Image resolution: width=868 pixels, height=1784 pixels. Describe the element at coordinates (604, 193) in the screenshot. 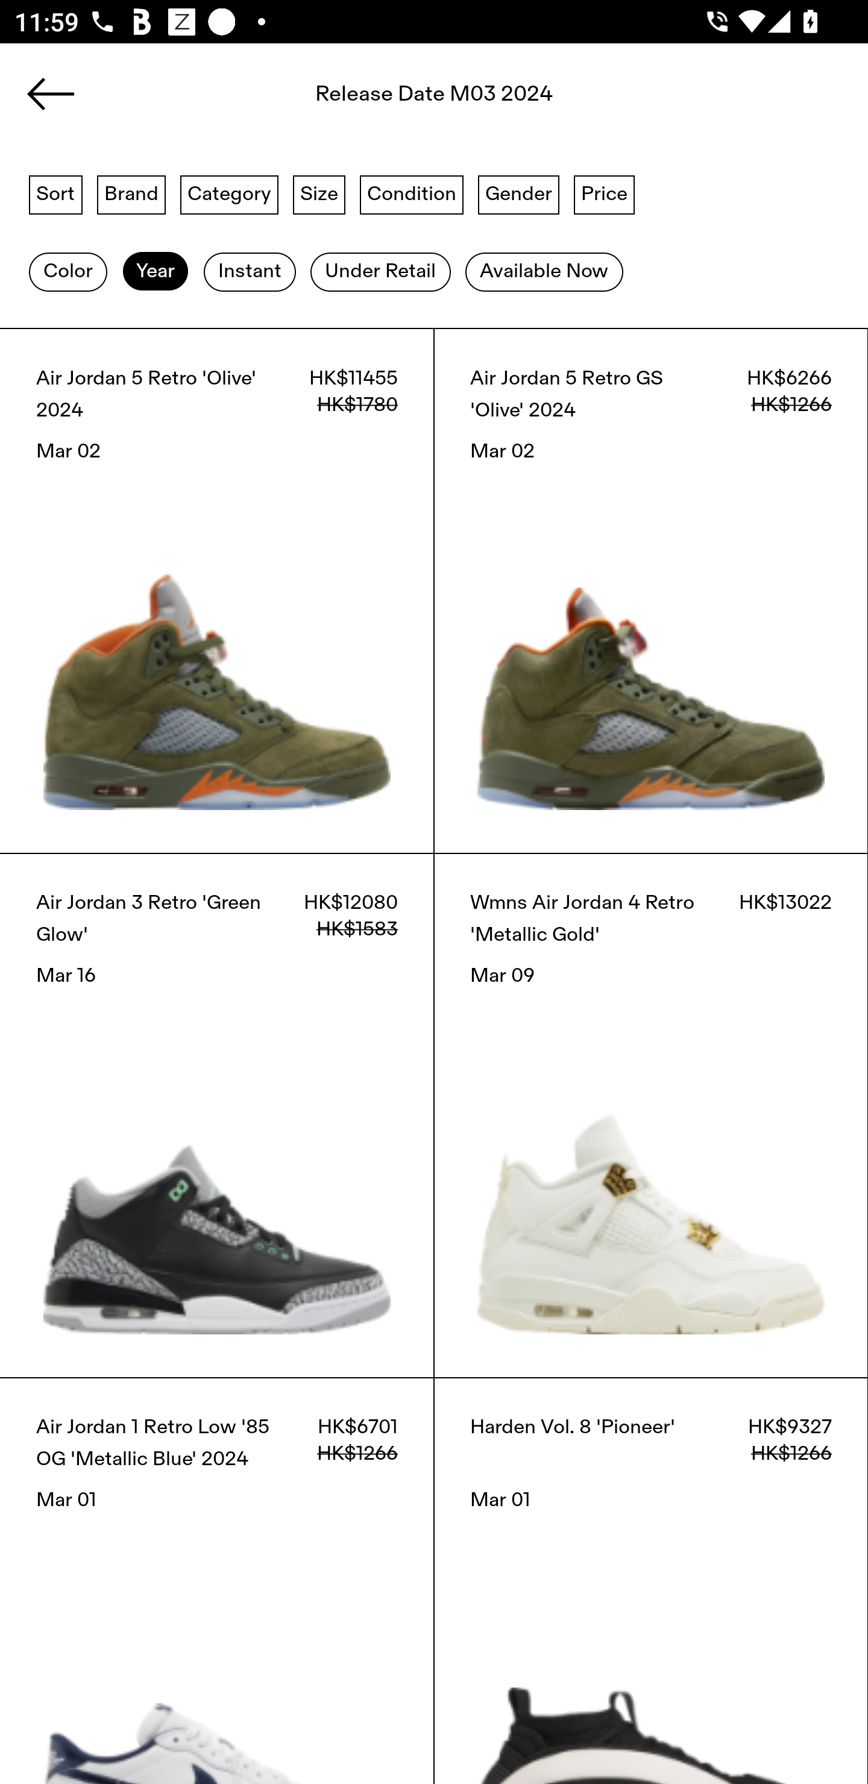

I see `Price` at that location.